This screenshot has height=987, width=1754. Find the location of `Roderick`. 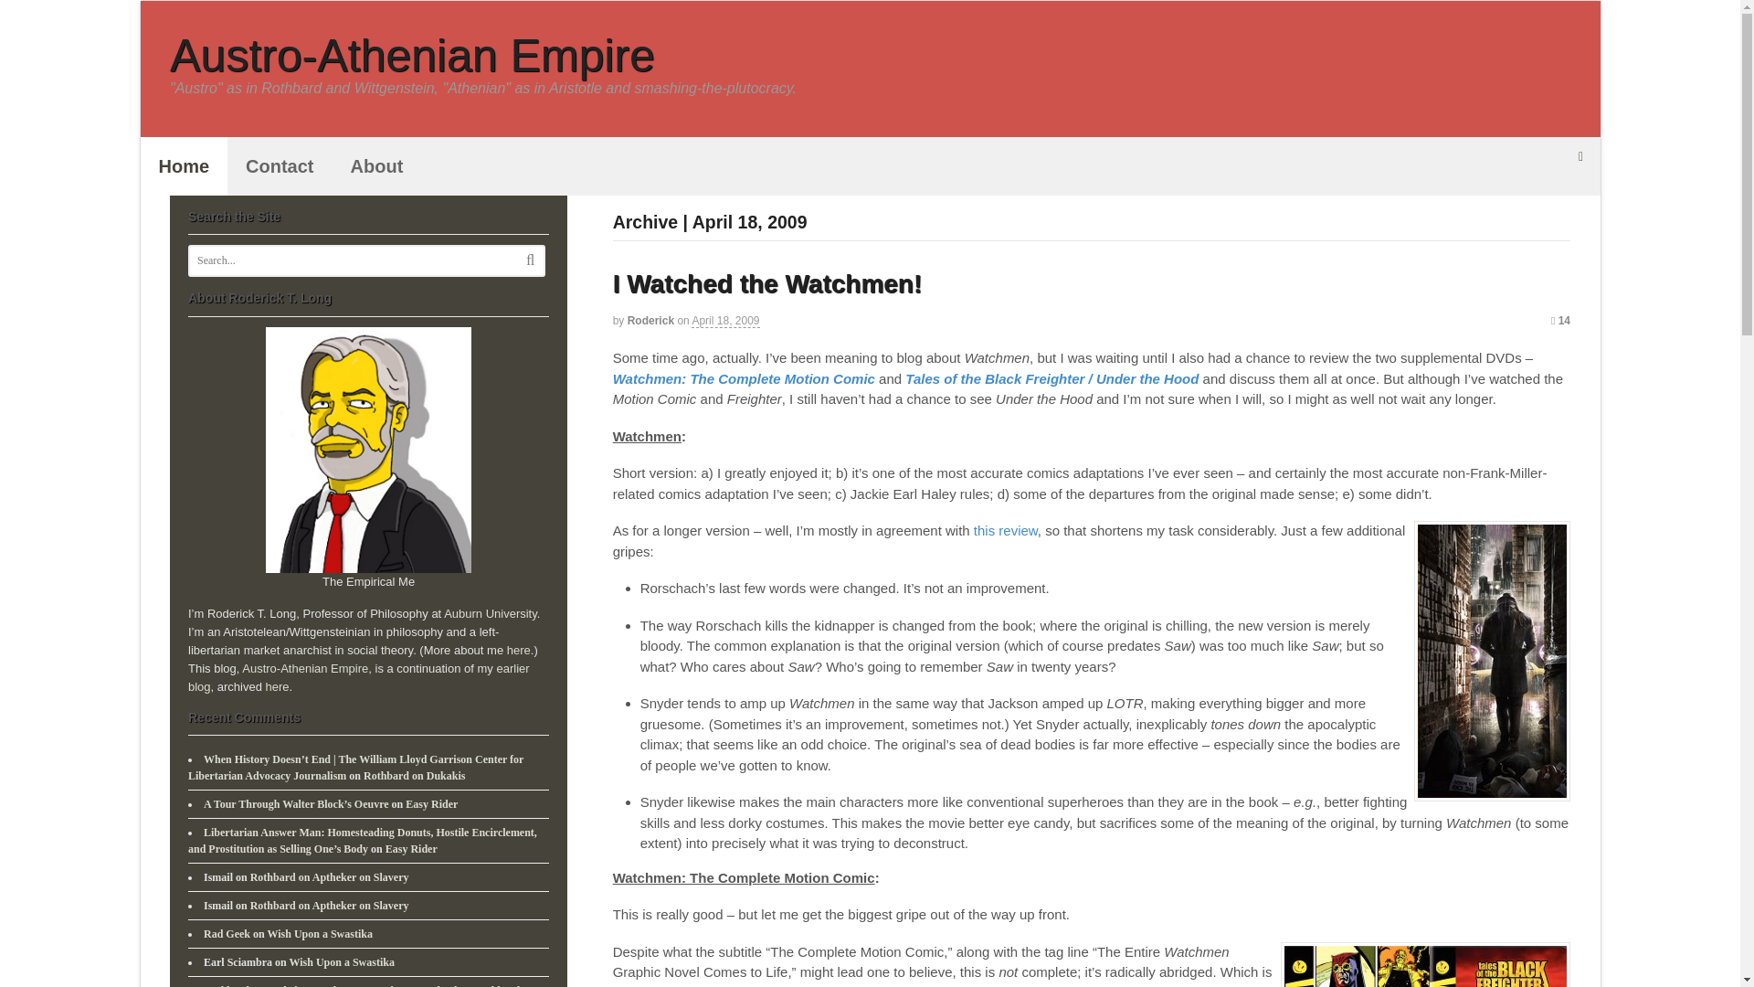

Roderick is located at coordinates (650, 320).